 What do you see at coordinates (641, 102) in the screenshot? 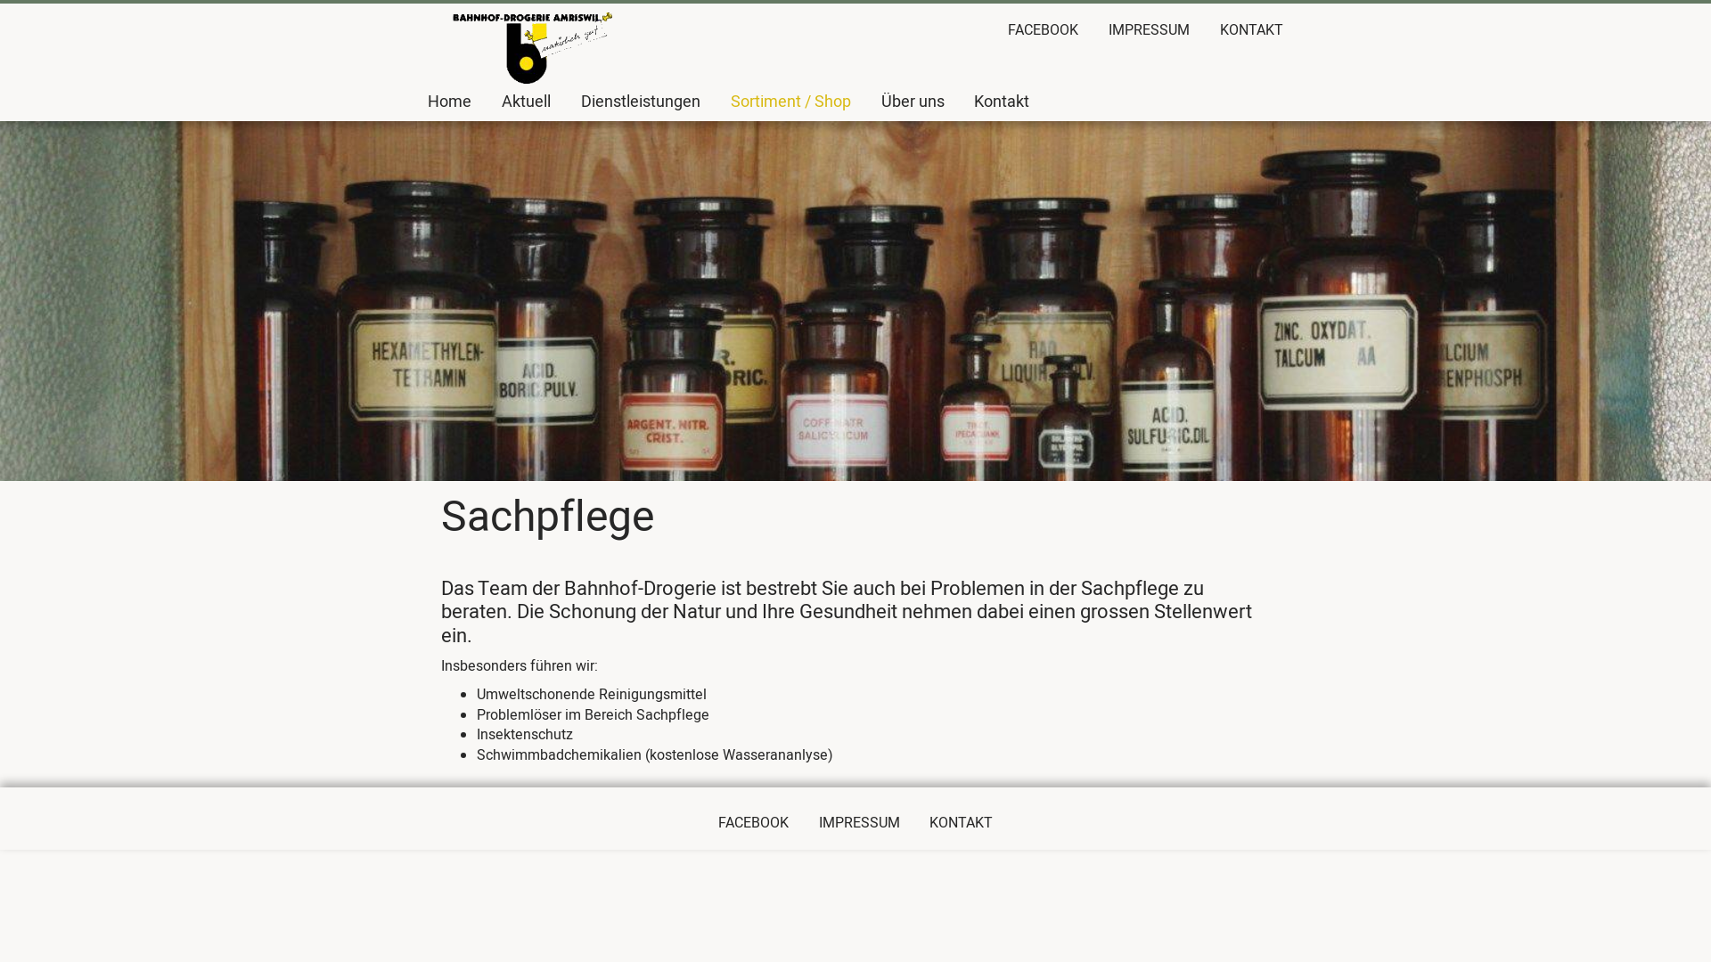
I see `Dienstleistungen` at bounding box center [641, 102].